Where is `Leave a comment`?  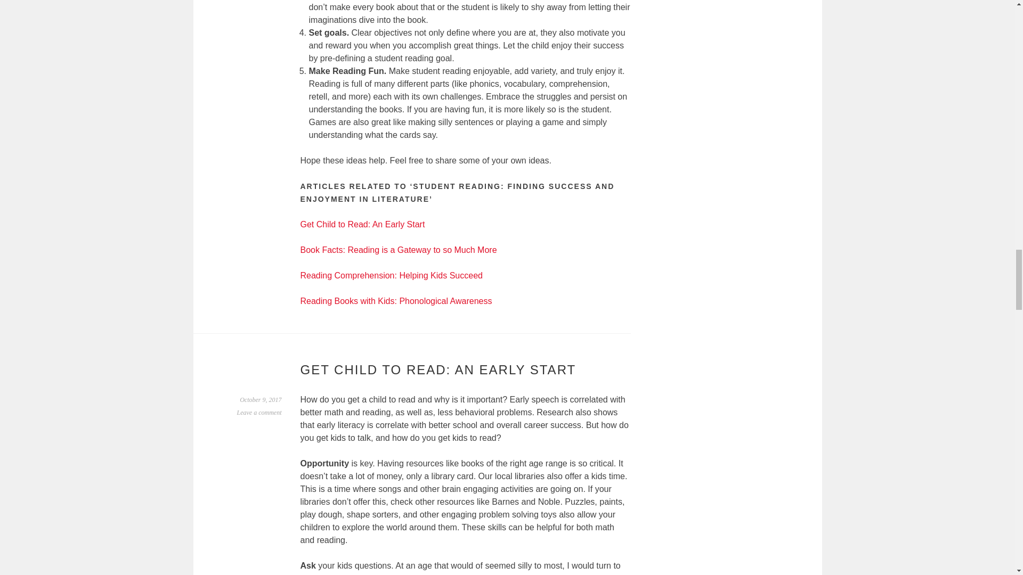 Leave a comment is located at coordinates (259, 412).